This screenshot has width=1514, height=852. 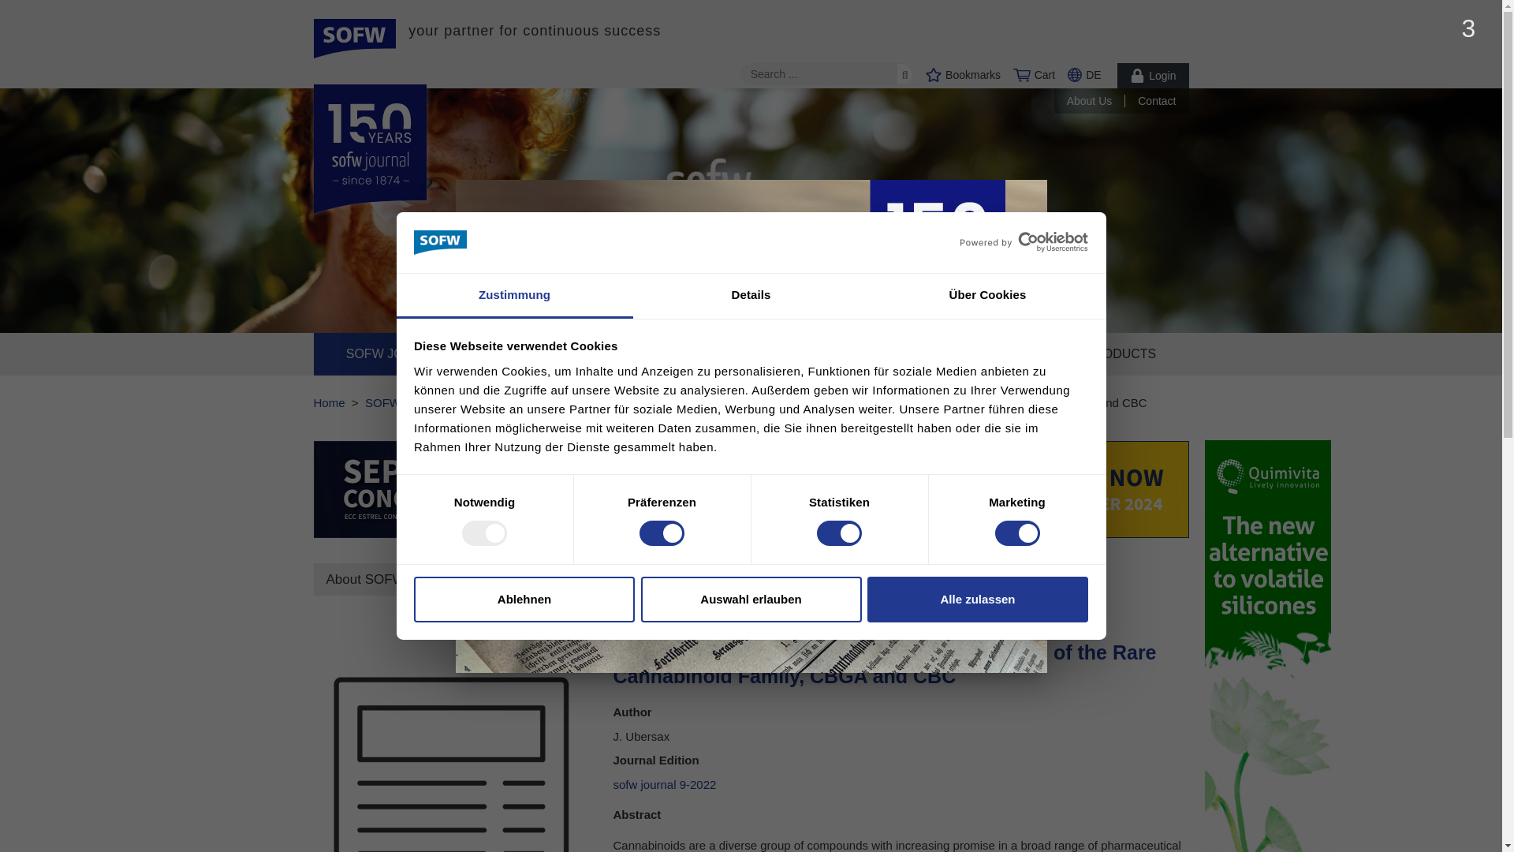 What do you see at coordinates (1034, 74) in the screenshot?
I see `Cart` at bounding box center [1034, 74].